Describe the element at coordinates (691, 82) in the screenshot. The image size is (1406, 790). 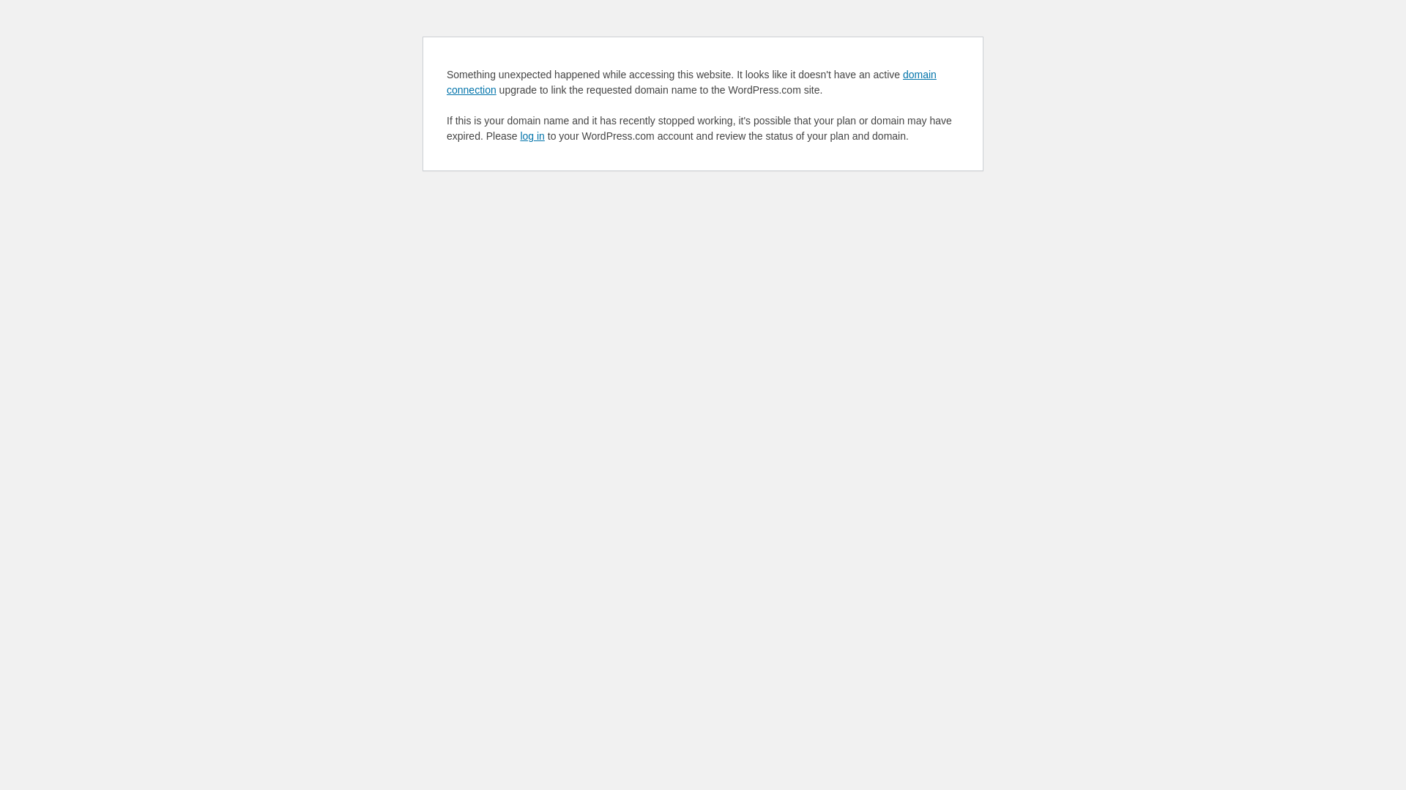
I see `domain connection` at that location.